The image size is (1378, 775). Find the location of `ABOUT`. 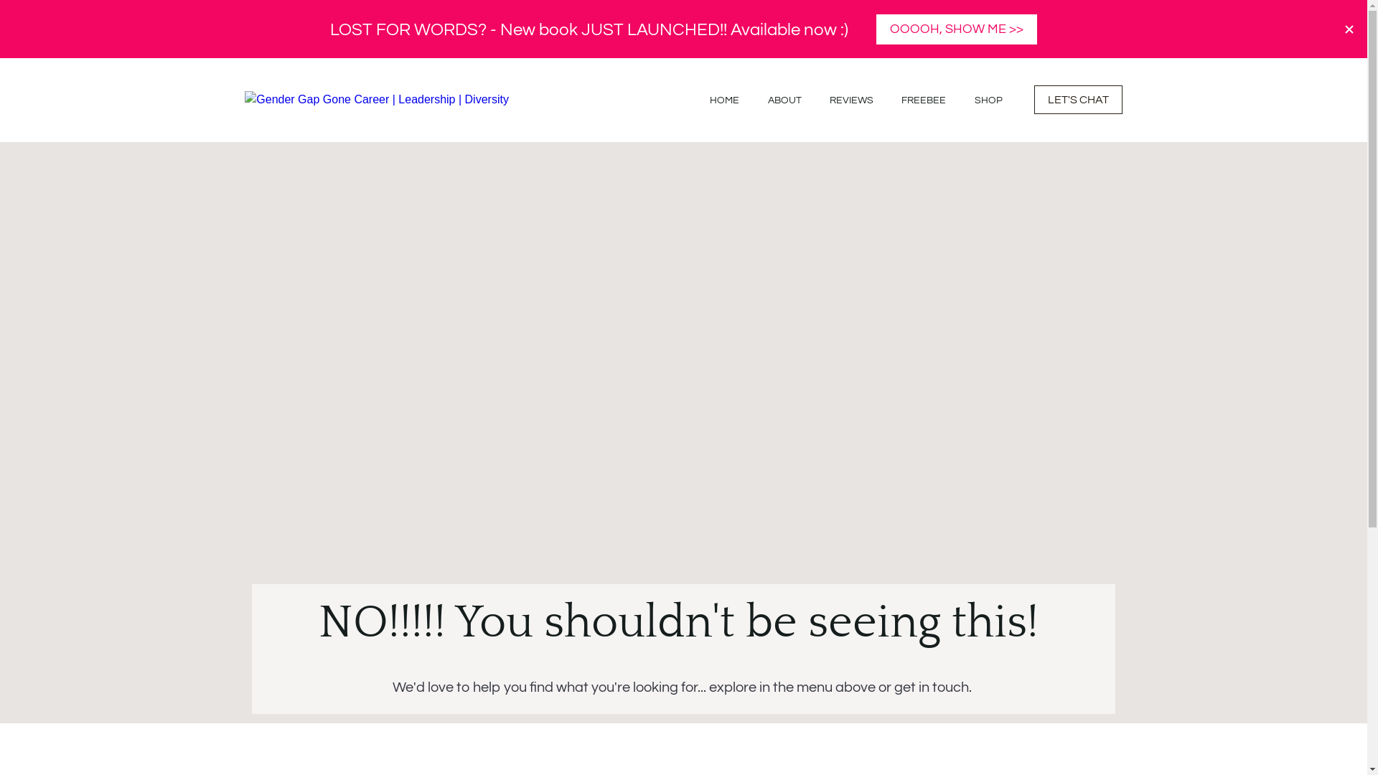

ABOUT is located at coordinates (785, 100).